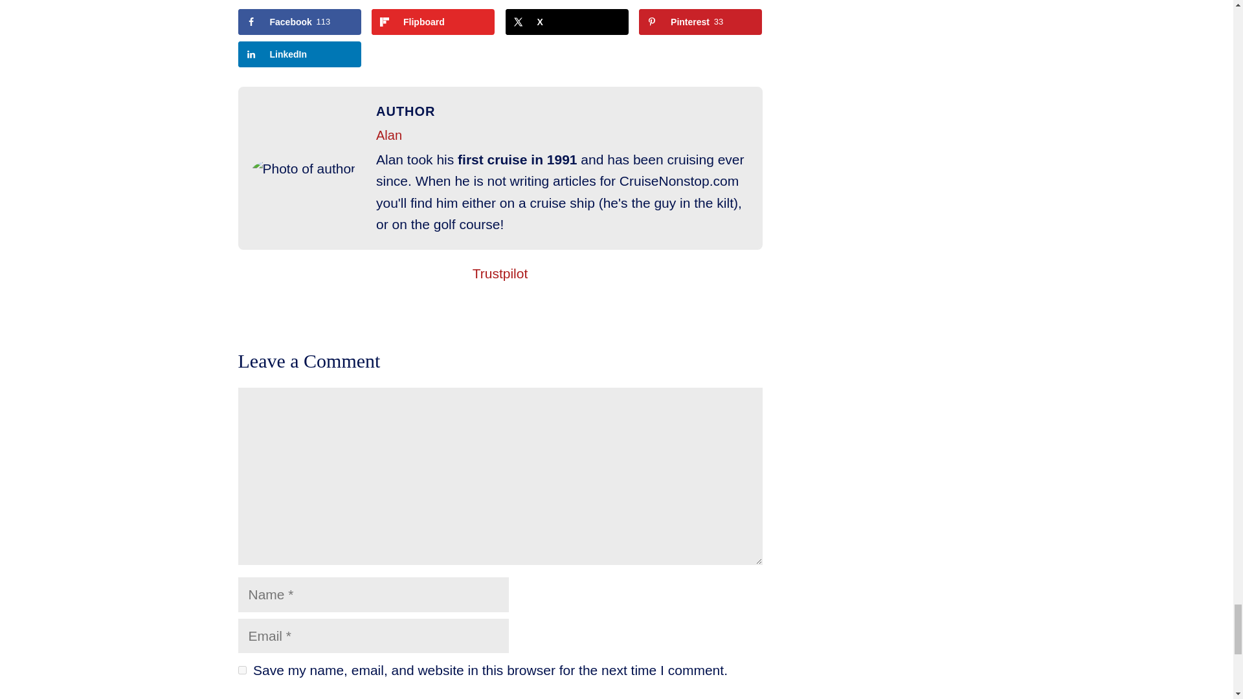  What do you see at coordinates (300, 22) in the screenshot?
I see `Share on Facebook` at bounding box center [300, 22].